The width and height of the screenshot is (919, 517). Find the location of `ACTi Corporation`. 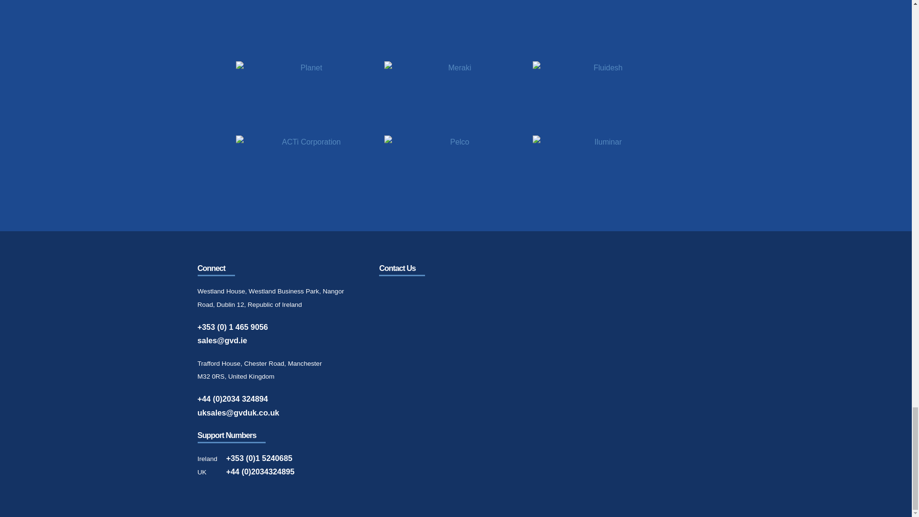

ACTi Corporation is located at coordinates (307, 171).